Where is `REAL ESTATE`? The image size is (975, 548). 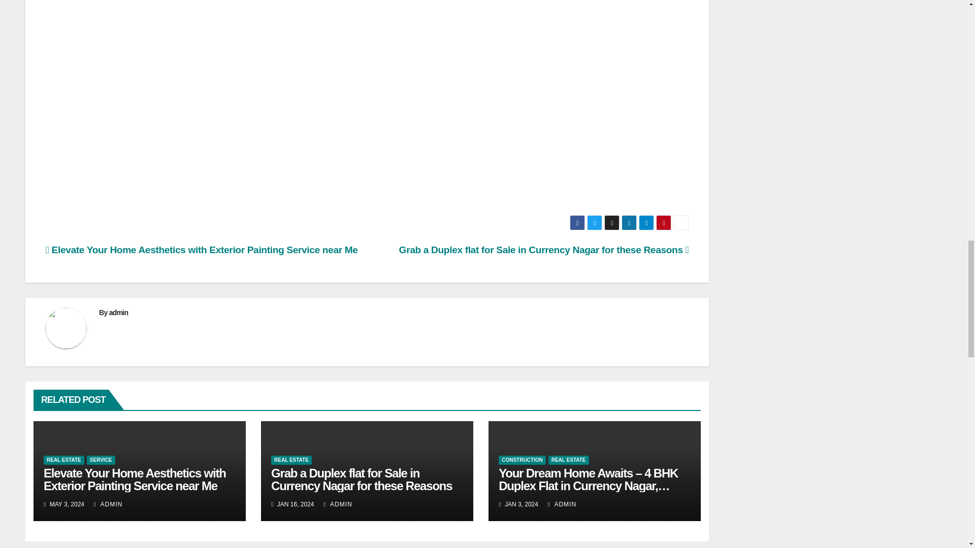
REAL ESTATE is located at coordinates (291, 460).